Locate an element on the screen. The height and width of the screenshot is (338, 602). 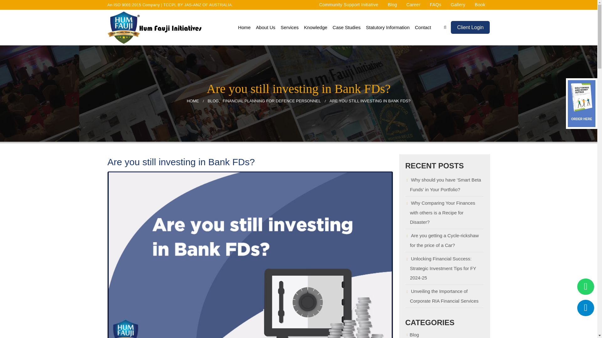
Hum Fauji Initiatives - Our Values Your Trust is located at coordinates (154, 28).